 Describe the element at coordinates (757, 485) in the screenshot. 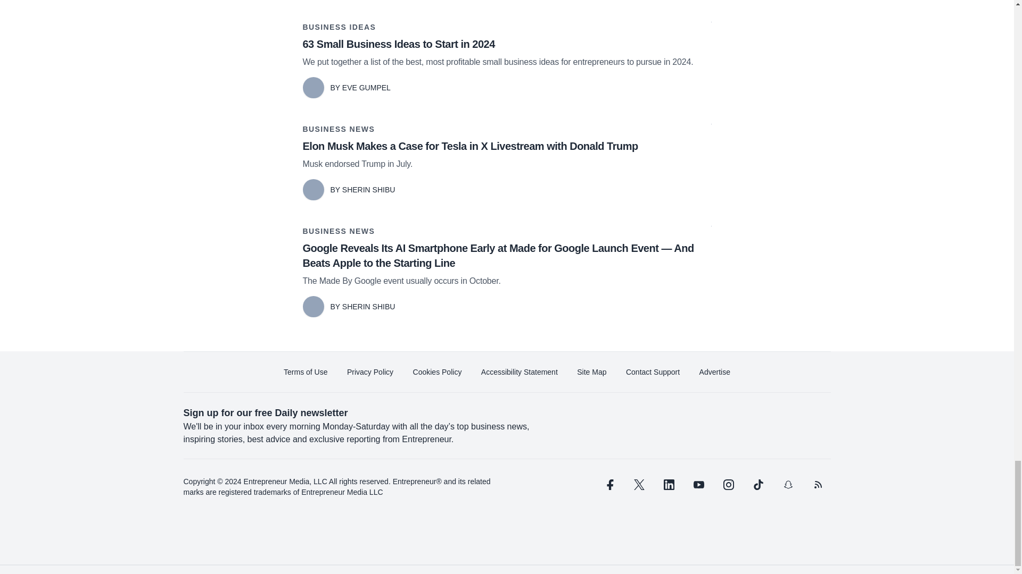

I see `tiktok` at that location.